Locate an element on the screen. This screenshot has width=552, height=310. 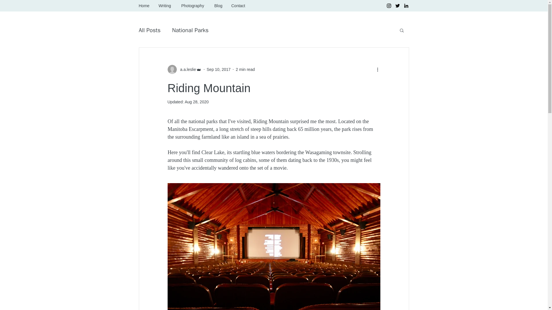
Aug 28, 2020 is located at coordinates (196, 102).